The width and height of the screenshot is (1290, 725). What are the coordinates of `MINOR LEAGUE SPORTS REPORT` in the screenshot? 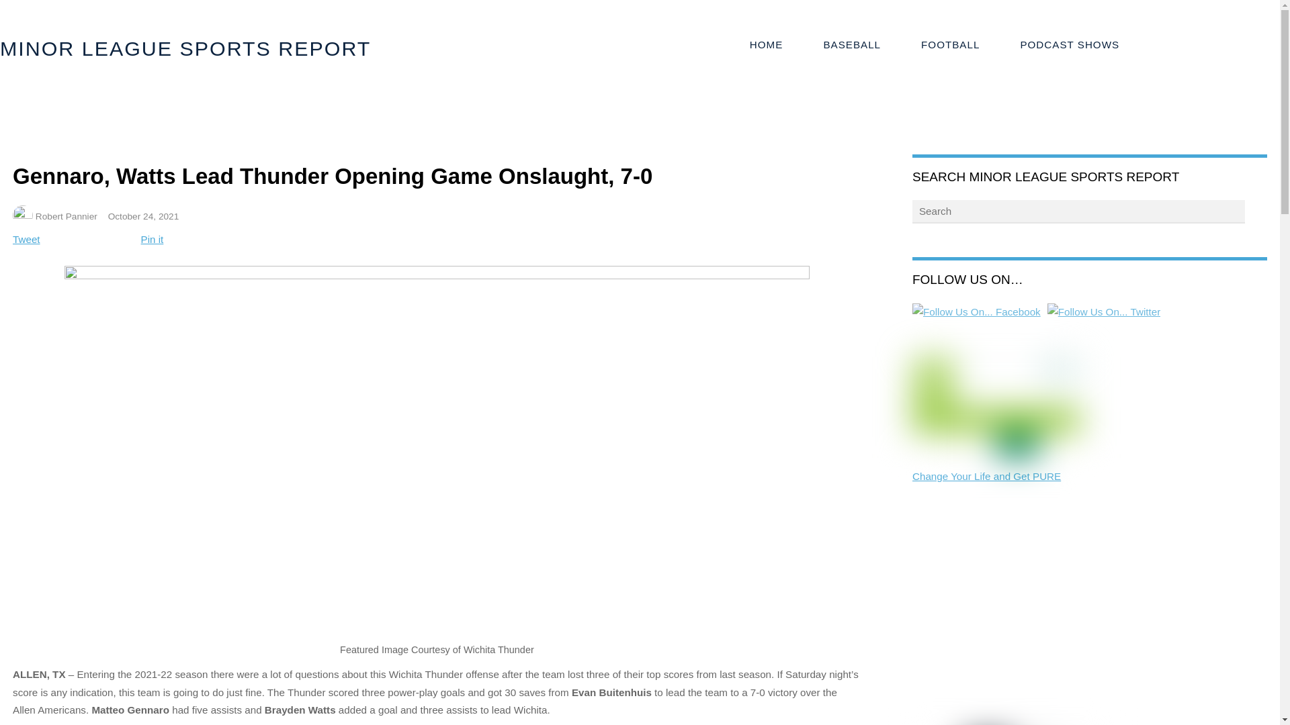 It's located at (185, 48).